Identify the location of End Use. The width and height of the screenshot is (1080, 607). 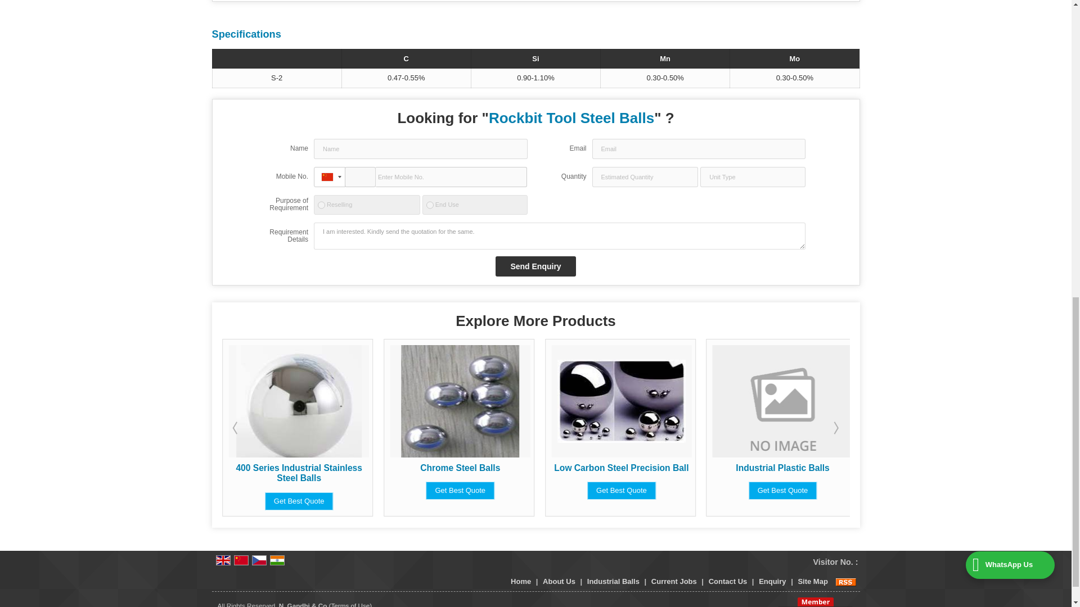
(430, 205).